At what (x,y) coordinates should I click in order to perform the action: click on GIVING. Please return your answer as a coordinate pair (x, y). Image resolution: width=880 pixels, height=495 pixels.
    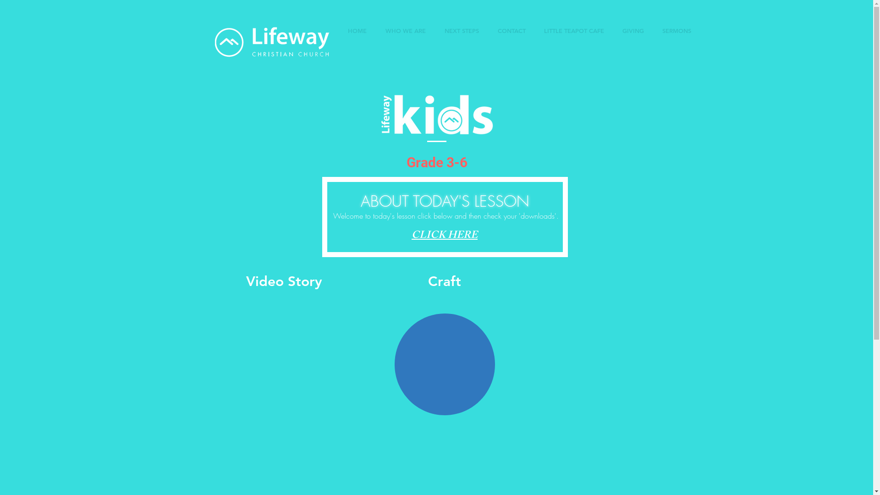
    Looking at the image, I should click on (633, 31).